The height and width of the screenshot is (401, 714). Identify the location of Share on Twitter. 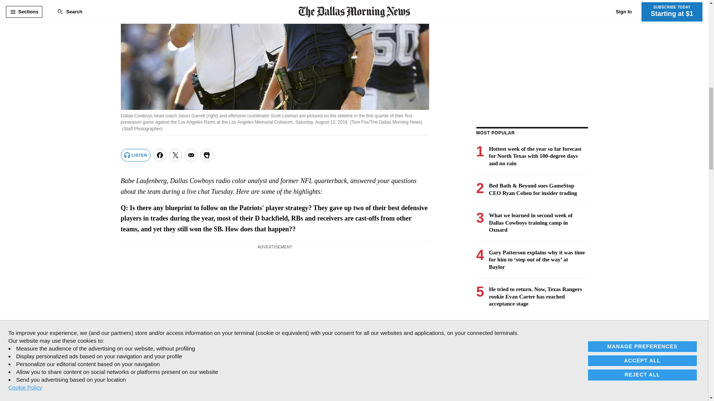
(176, 155).